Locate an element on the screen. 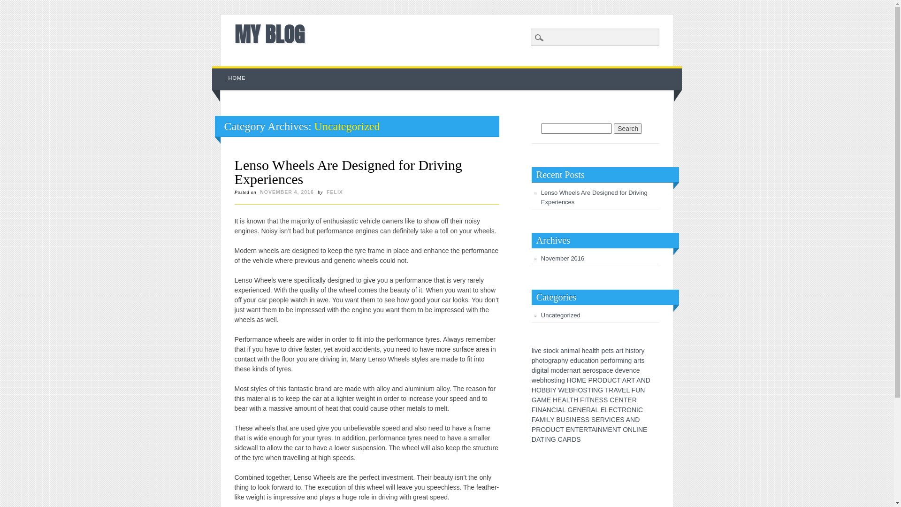  a is located at coordinates (575, 370).